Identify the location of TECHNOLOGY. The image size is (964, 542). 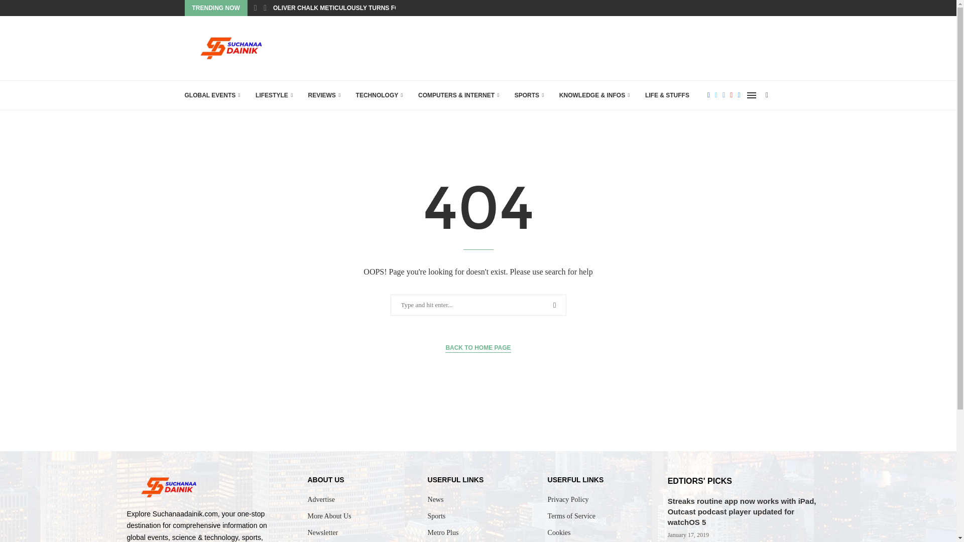
(379, 95).